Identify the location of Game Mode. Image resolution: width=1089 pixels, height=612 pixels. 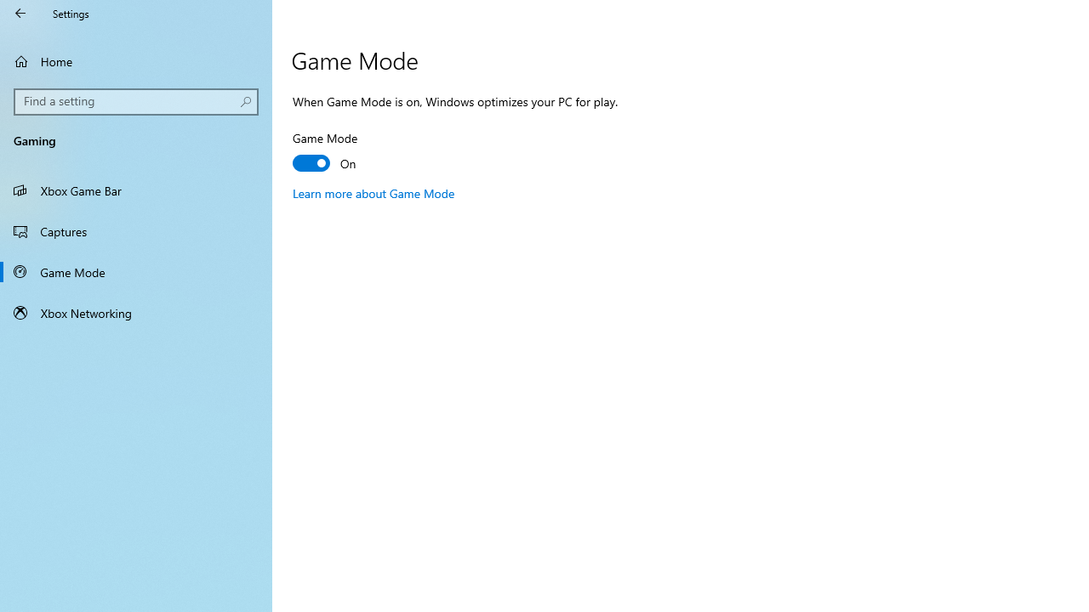
(356, 153).